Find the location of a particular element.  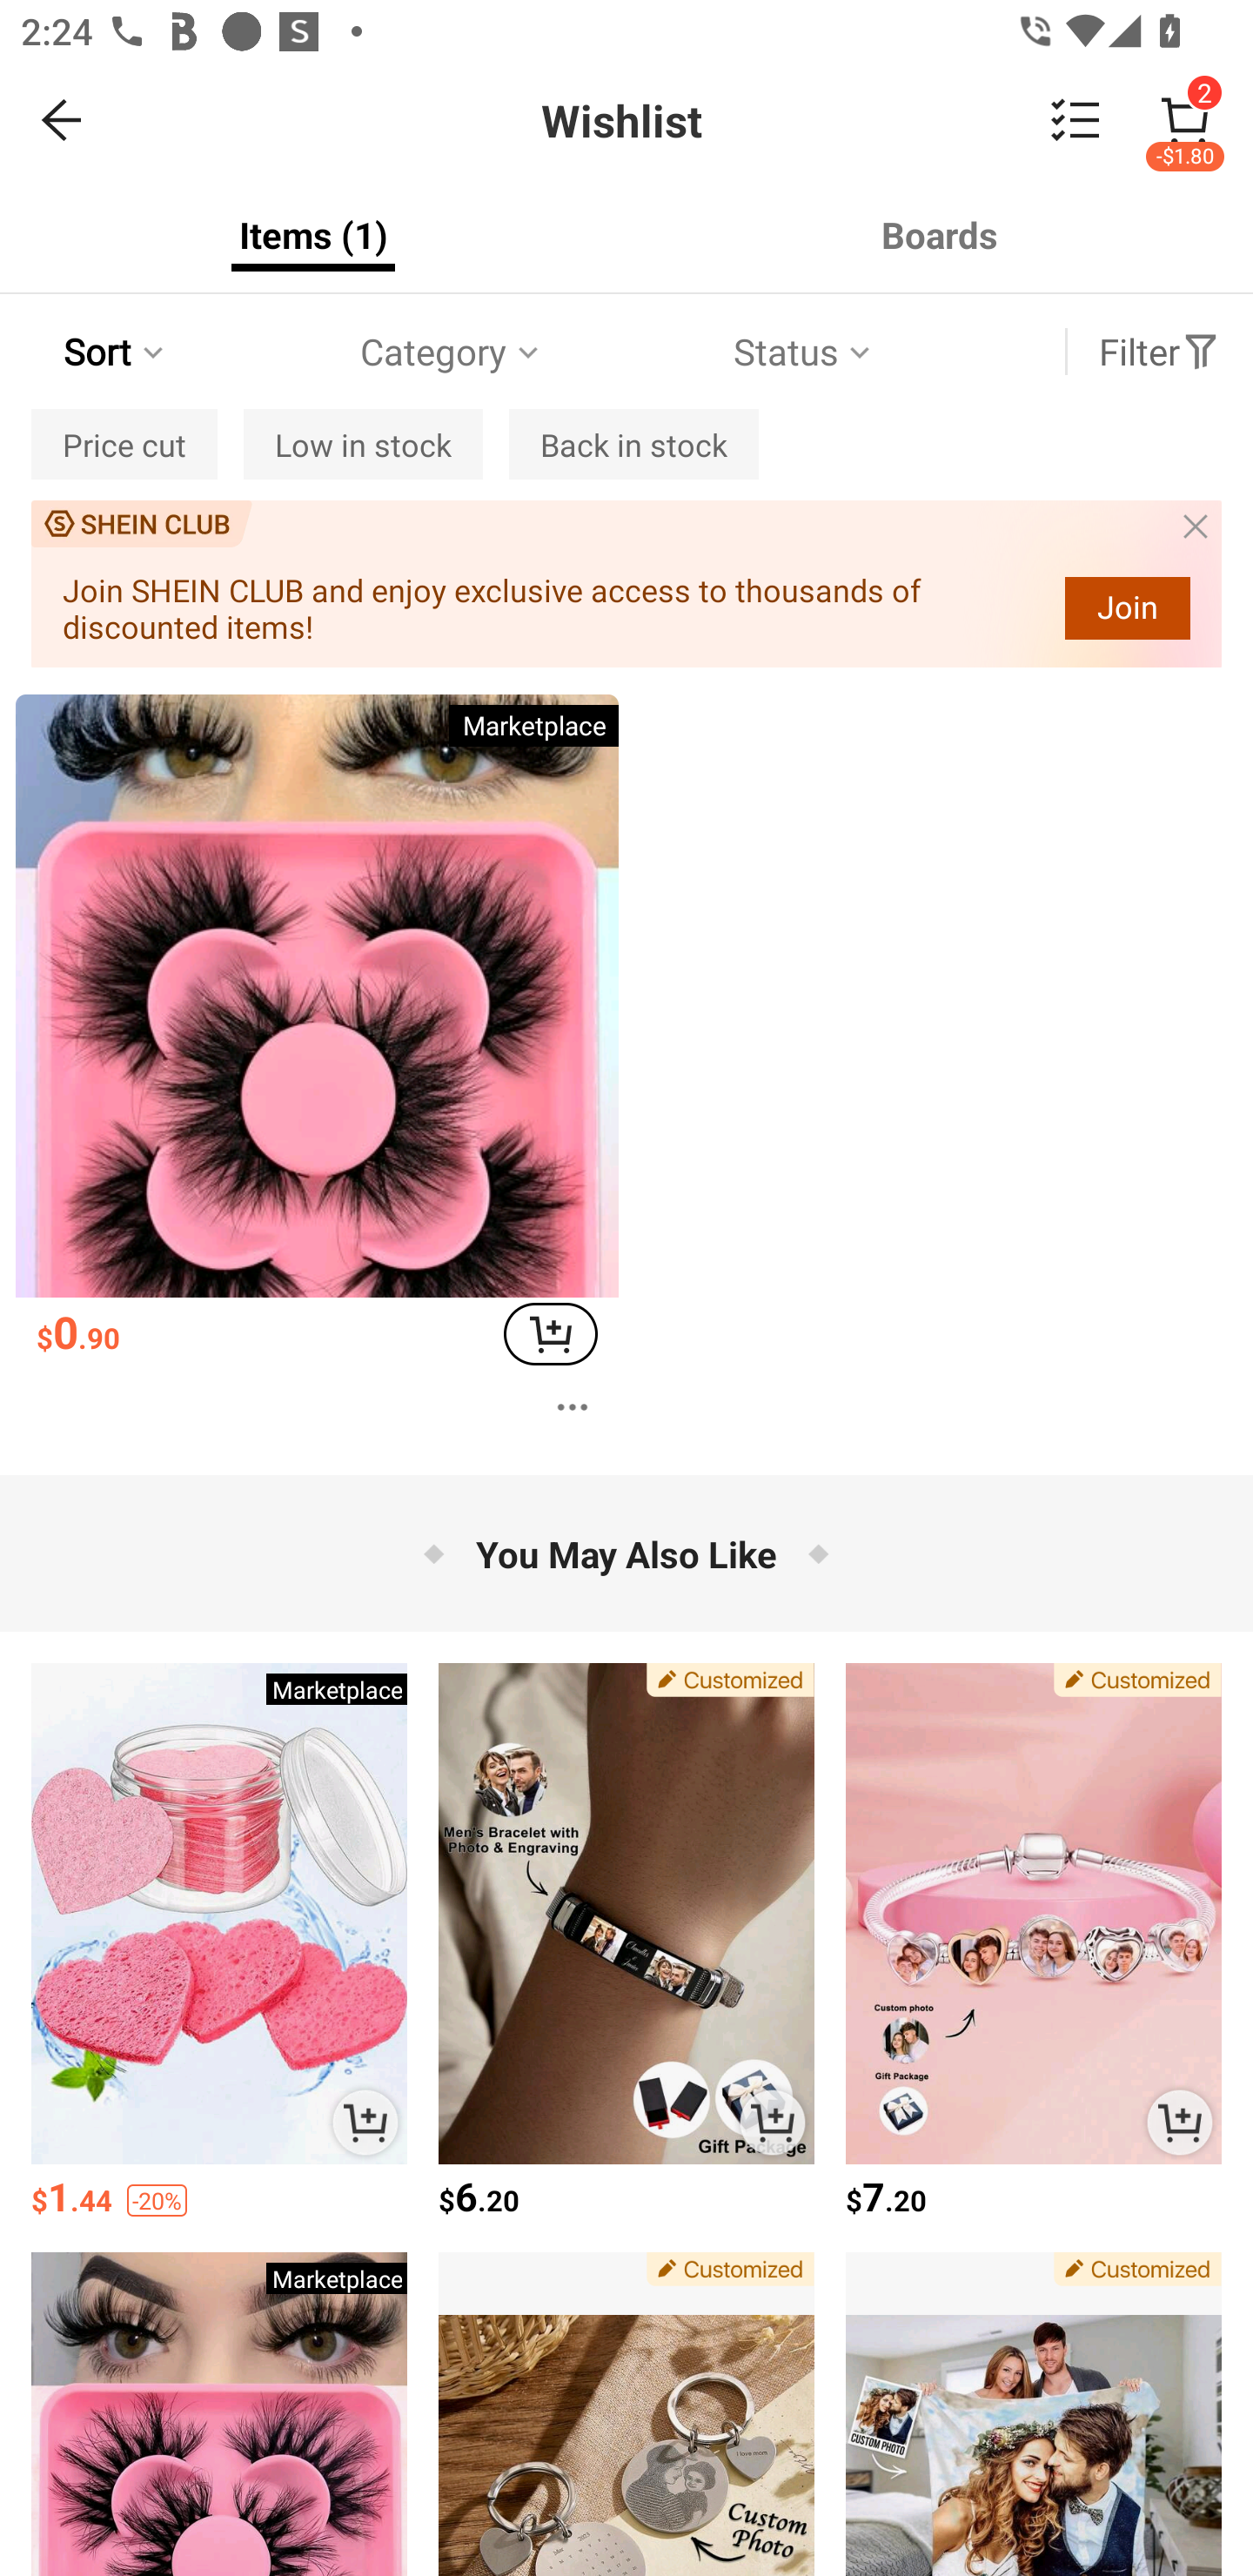

Low in stock is located at coordinates (362, 444).